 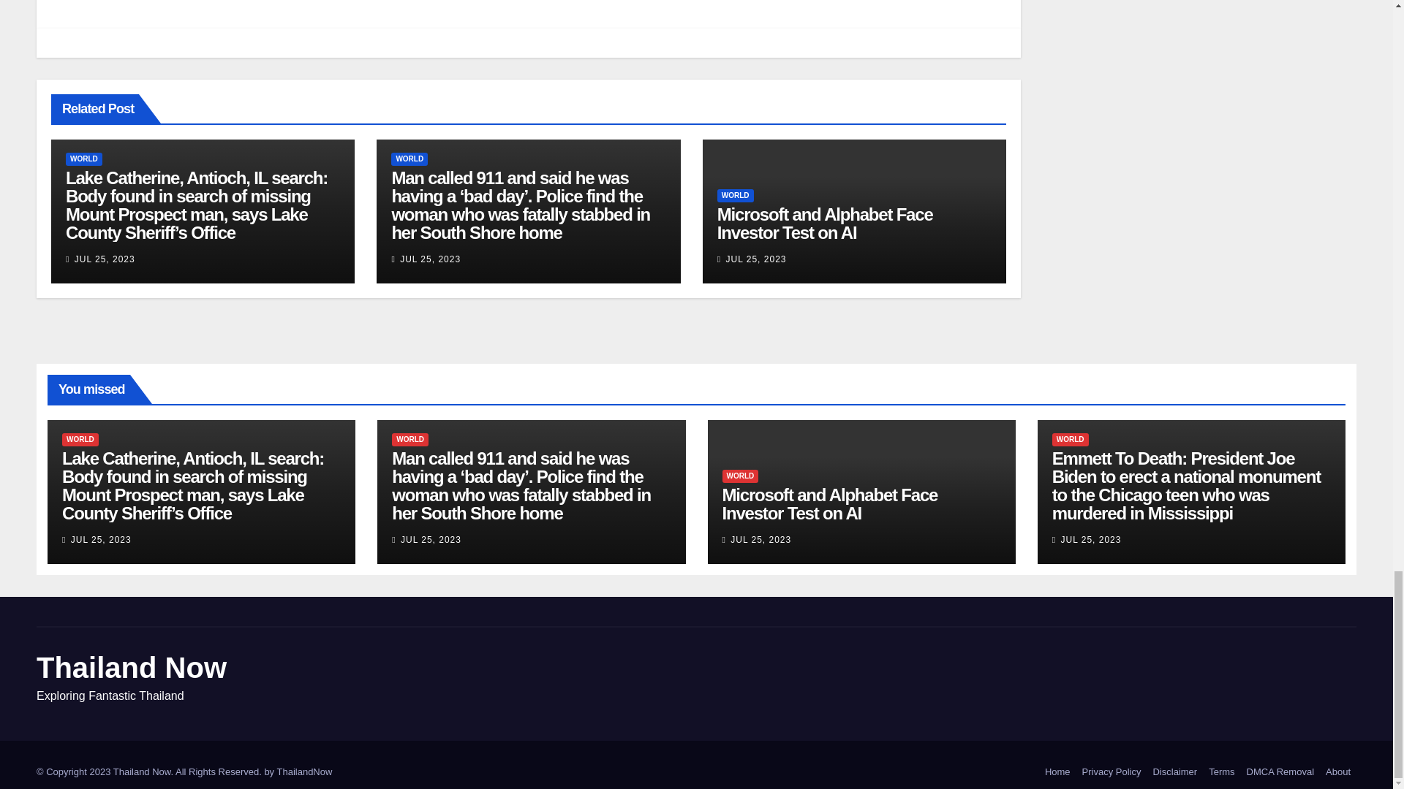 What do you see at coordinates (430, 259) in the screenshot?
I see `JUL 25, 2023` at bounding box center [430, 259].